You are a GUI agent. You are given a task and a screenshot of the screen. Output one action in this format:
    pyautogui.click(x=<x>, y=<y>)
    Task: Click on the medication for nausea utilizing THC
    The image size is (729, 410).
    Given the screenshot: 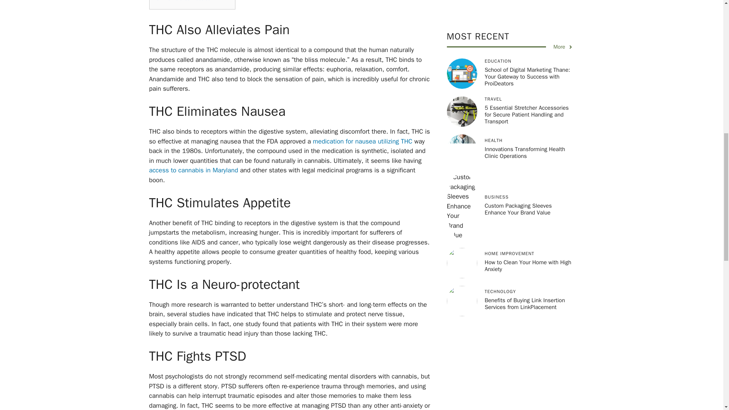 What is the action you would take?
    pyautogui.click(x=361, y=141)
    